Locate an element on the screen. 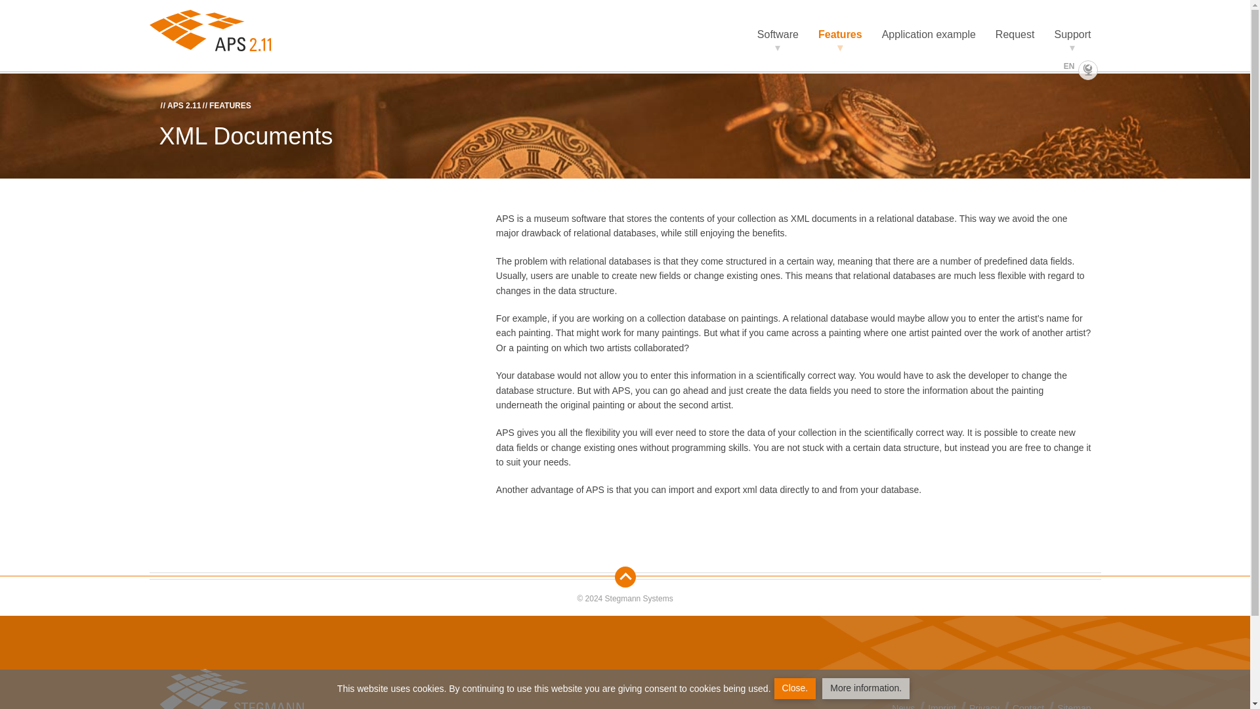  APS 2.11 is located at coordinates (184, 106).